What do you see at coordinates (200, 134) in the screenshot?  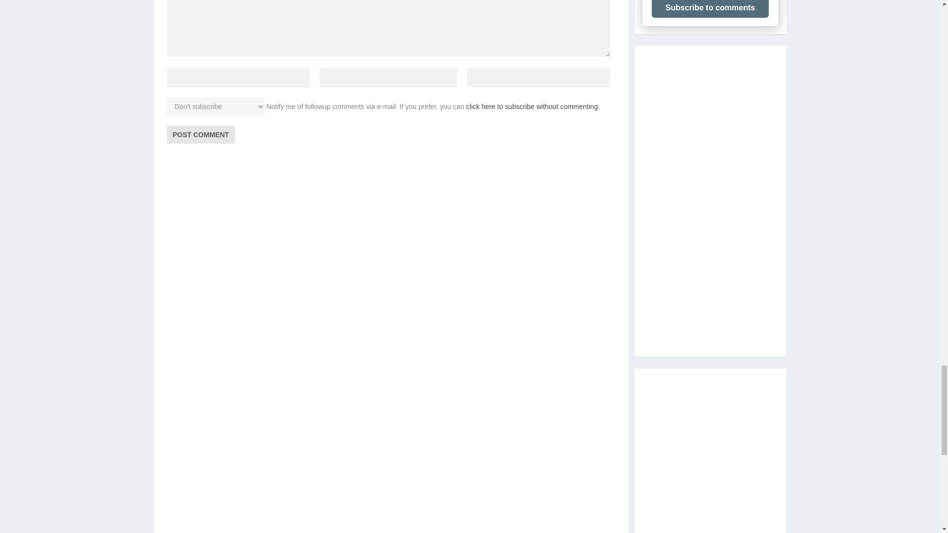 I see `Post Comment` at bounding box center [200, 134].